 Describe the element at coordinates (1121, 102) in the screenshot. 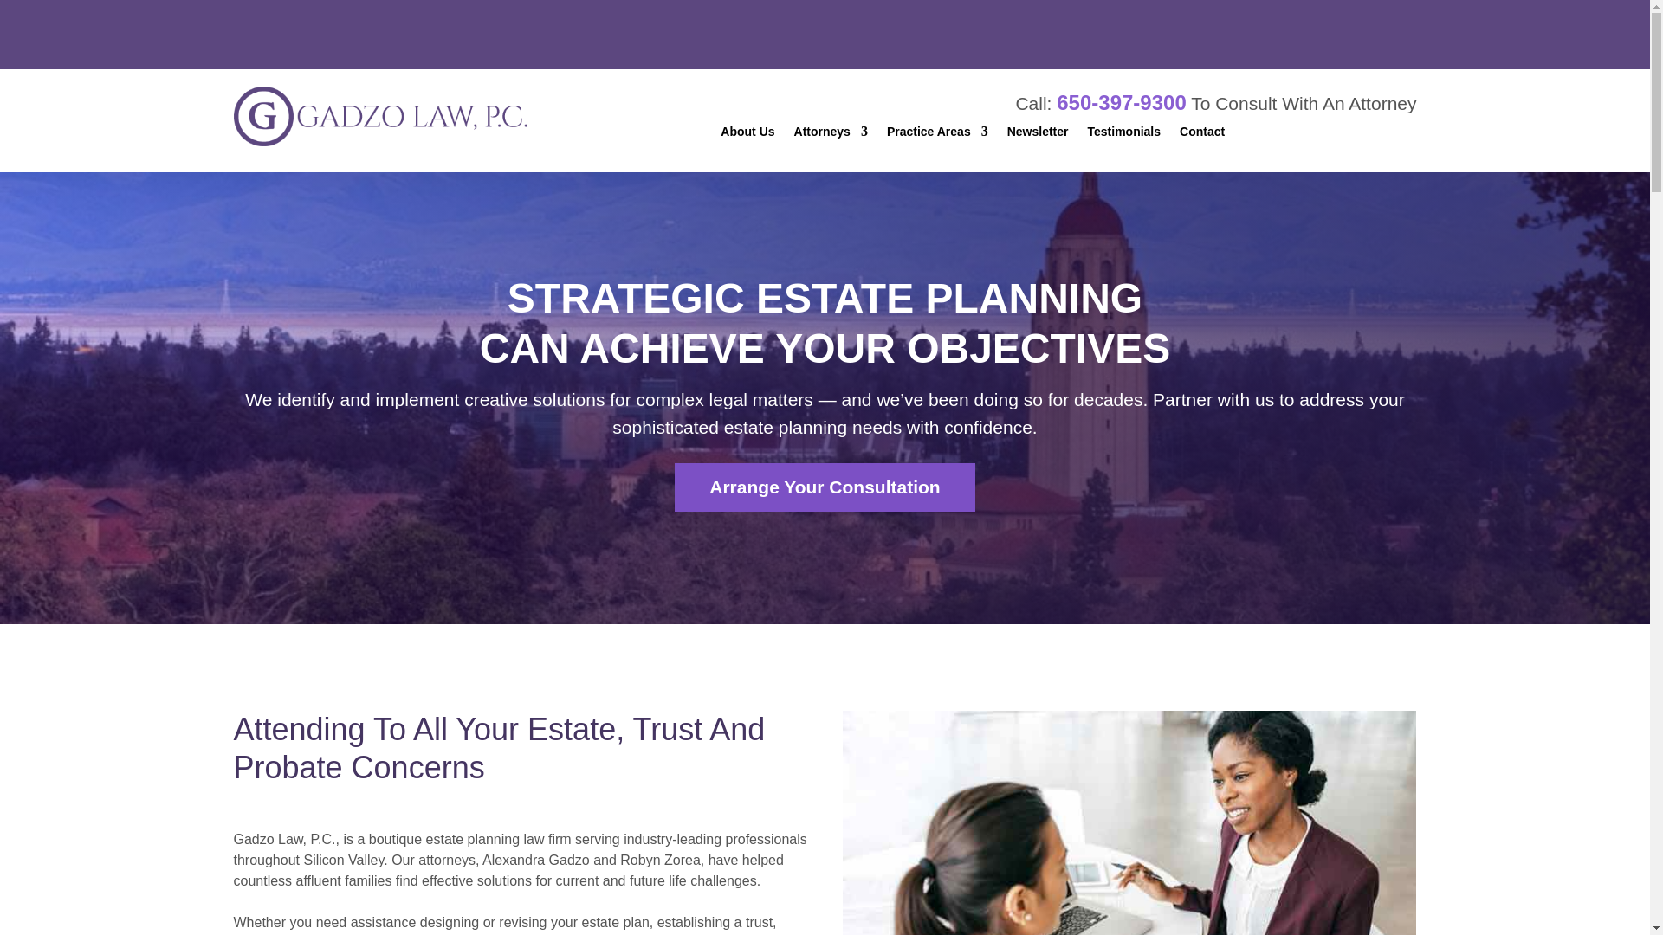

I see `650-397-9300` at that location.